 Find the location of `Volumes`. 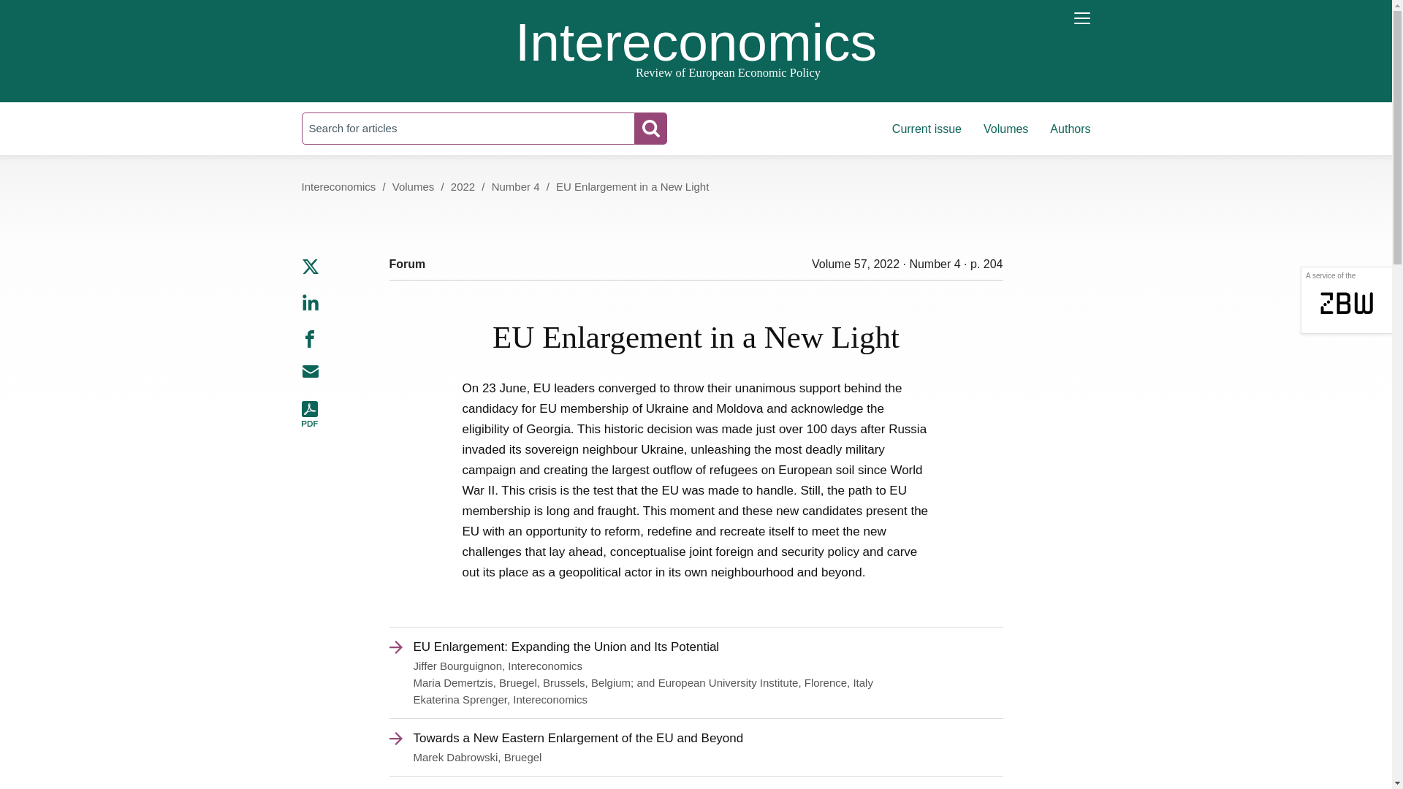

Volumes is located at coordinates (1005, 129).